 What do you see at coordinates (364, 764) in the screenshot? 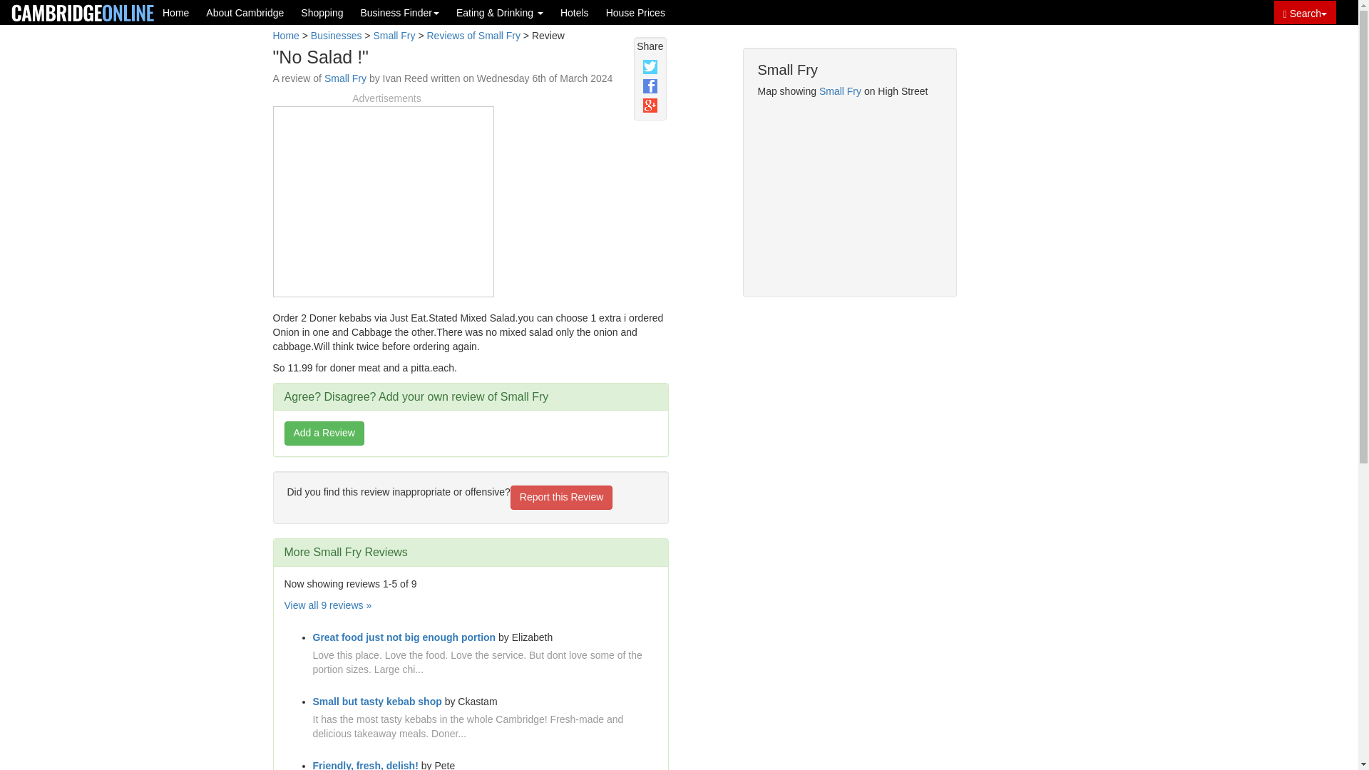
I see `Friendly, fresh, delish!` at bounding box center [364, 764].